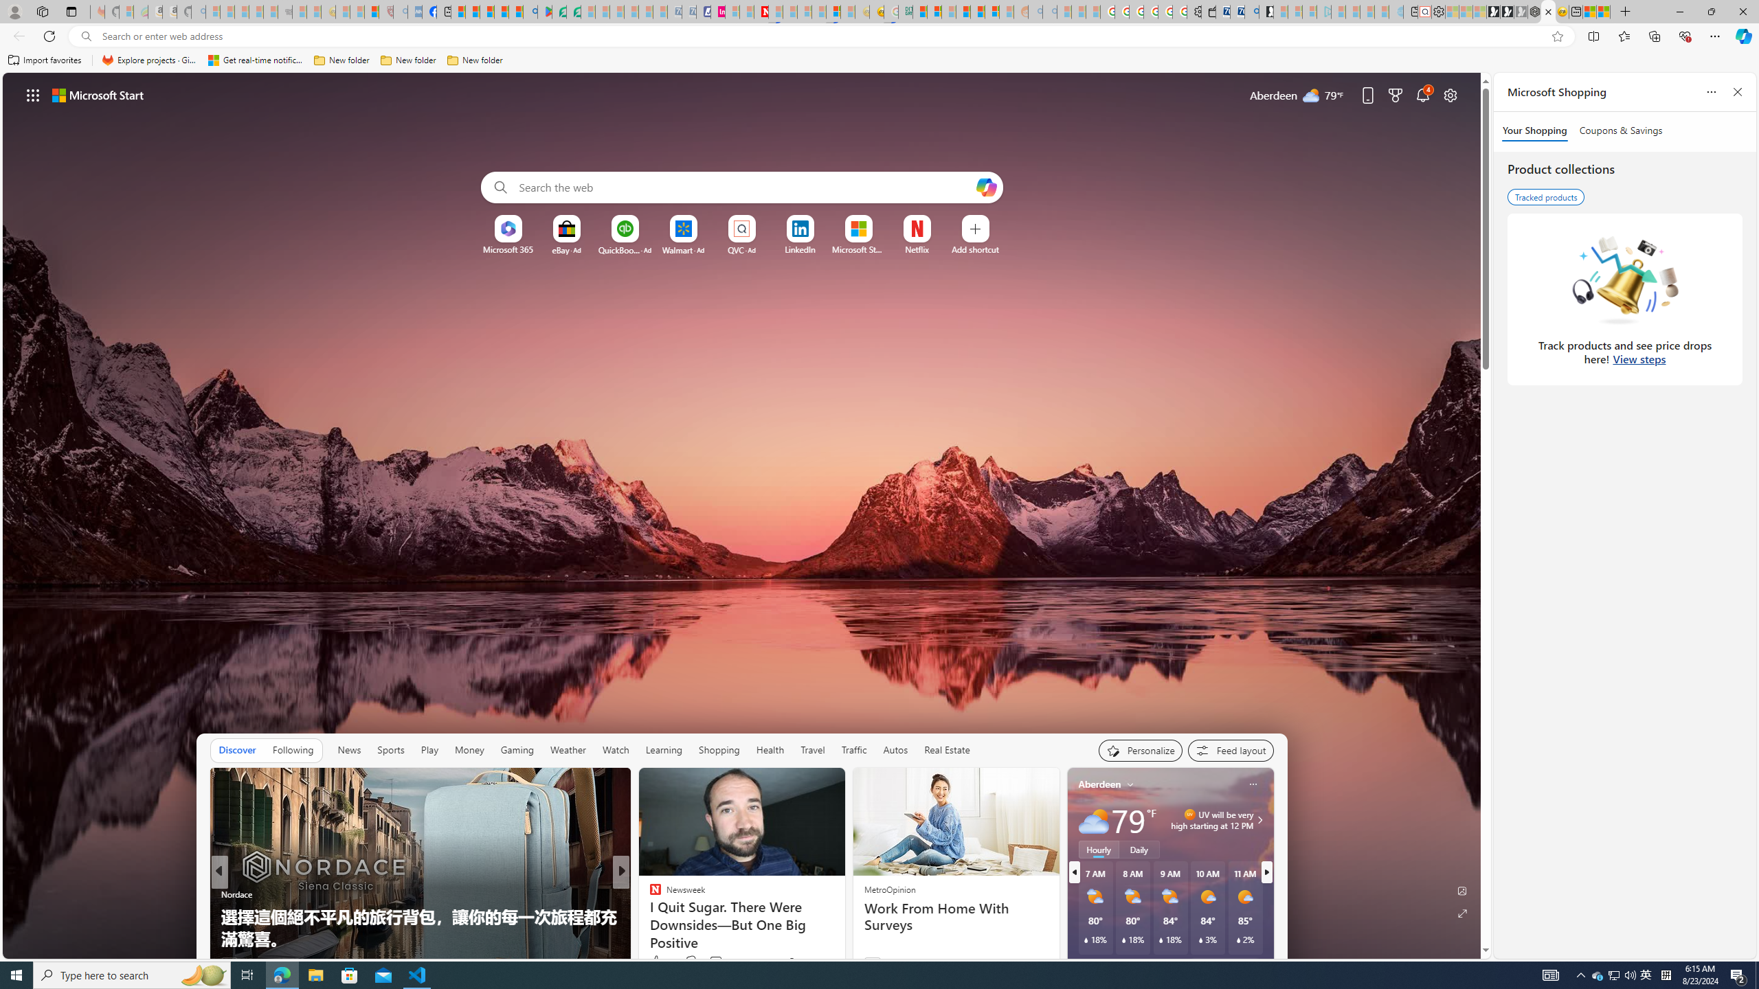 The height and width of the screenshot is (989, 1759). What do you see at coordinates (1450, 95) in the screenshot?
I see `Page settings` at bounding box center [1450, 95].